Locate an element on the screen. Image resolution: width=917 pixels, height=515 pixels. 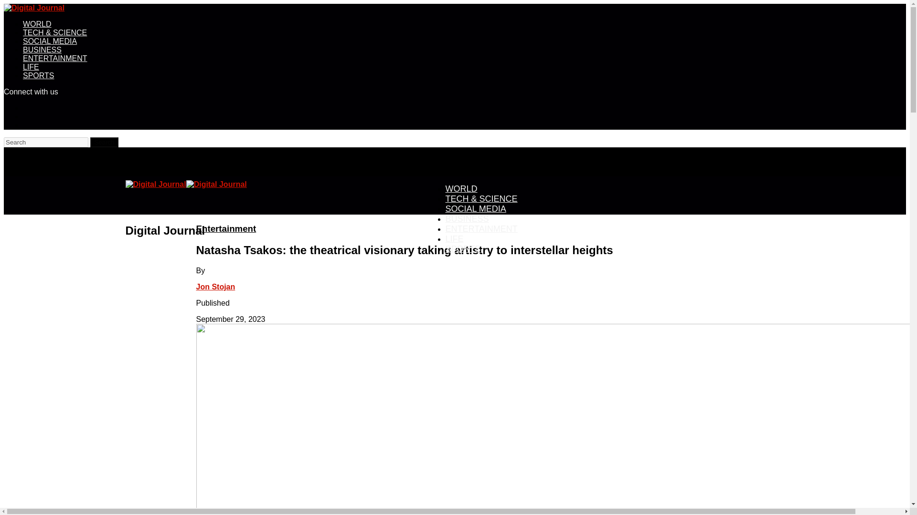
SPORTS is located at coordinates (38, 75).